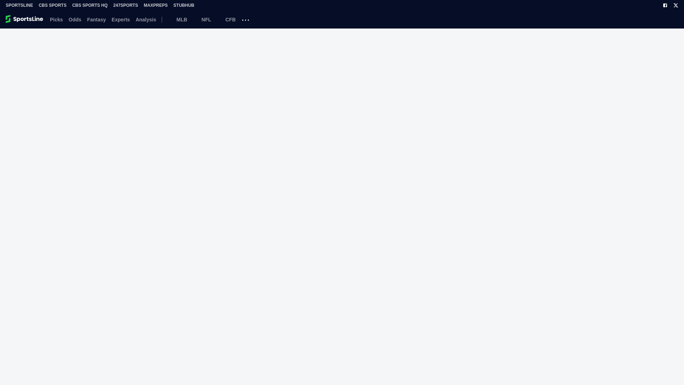  I want to click on Fantasy, so click(96, 19).